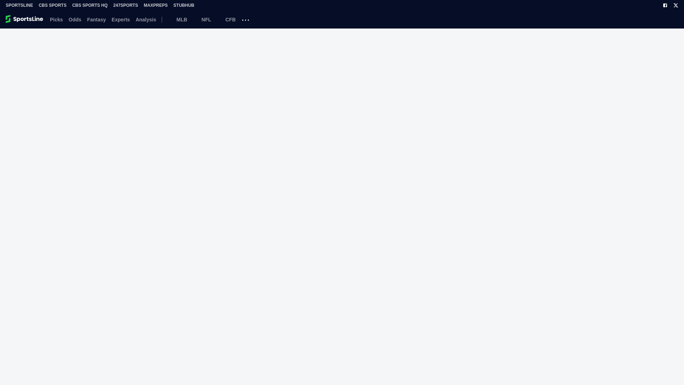  I want to click on Fantasy, so click(96, 19).